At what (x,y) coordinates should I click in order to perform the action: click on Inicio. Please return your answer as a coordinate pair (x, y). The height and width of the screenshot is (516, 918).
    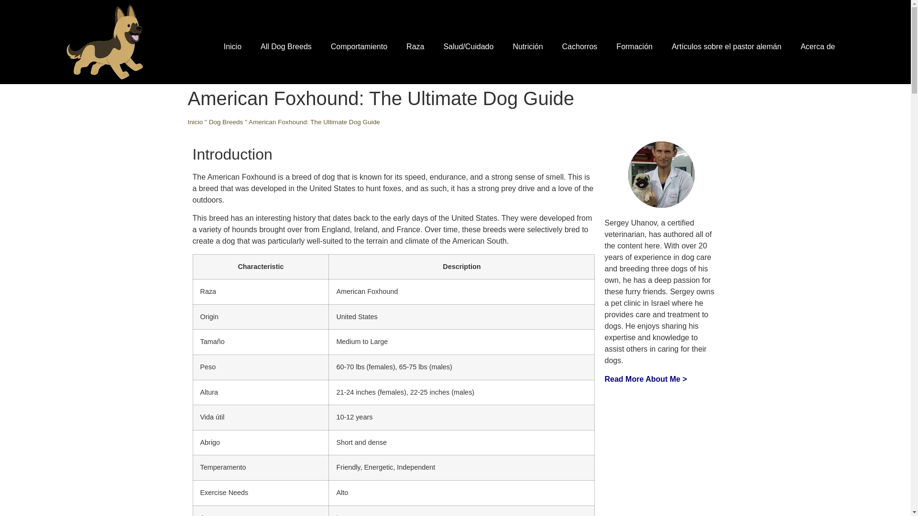
    Looking at the image, I should click on (195, 122).